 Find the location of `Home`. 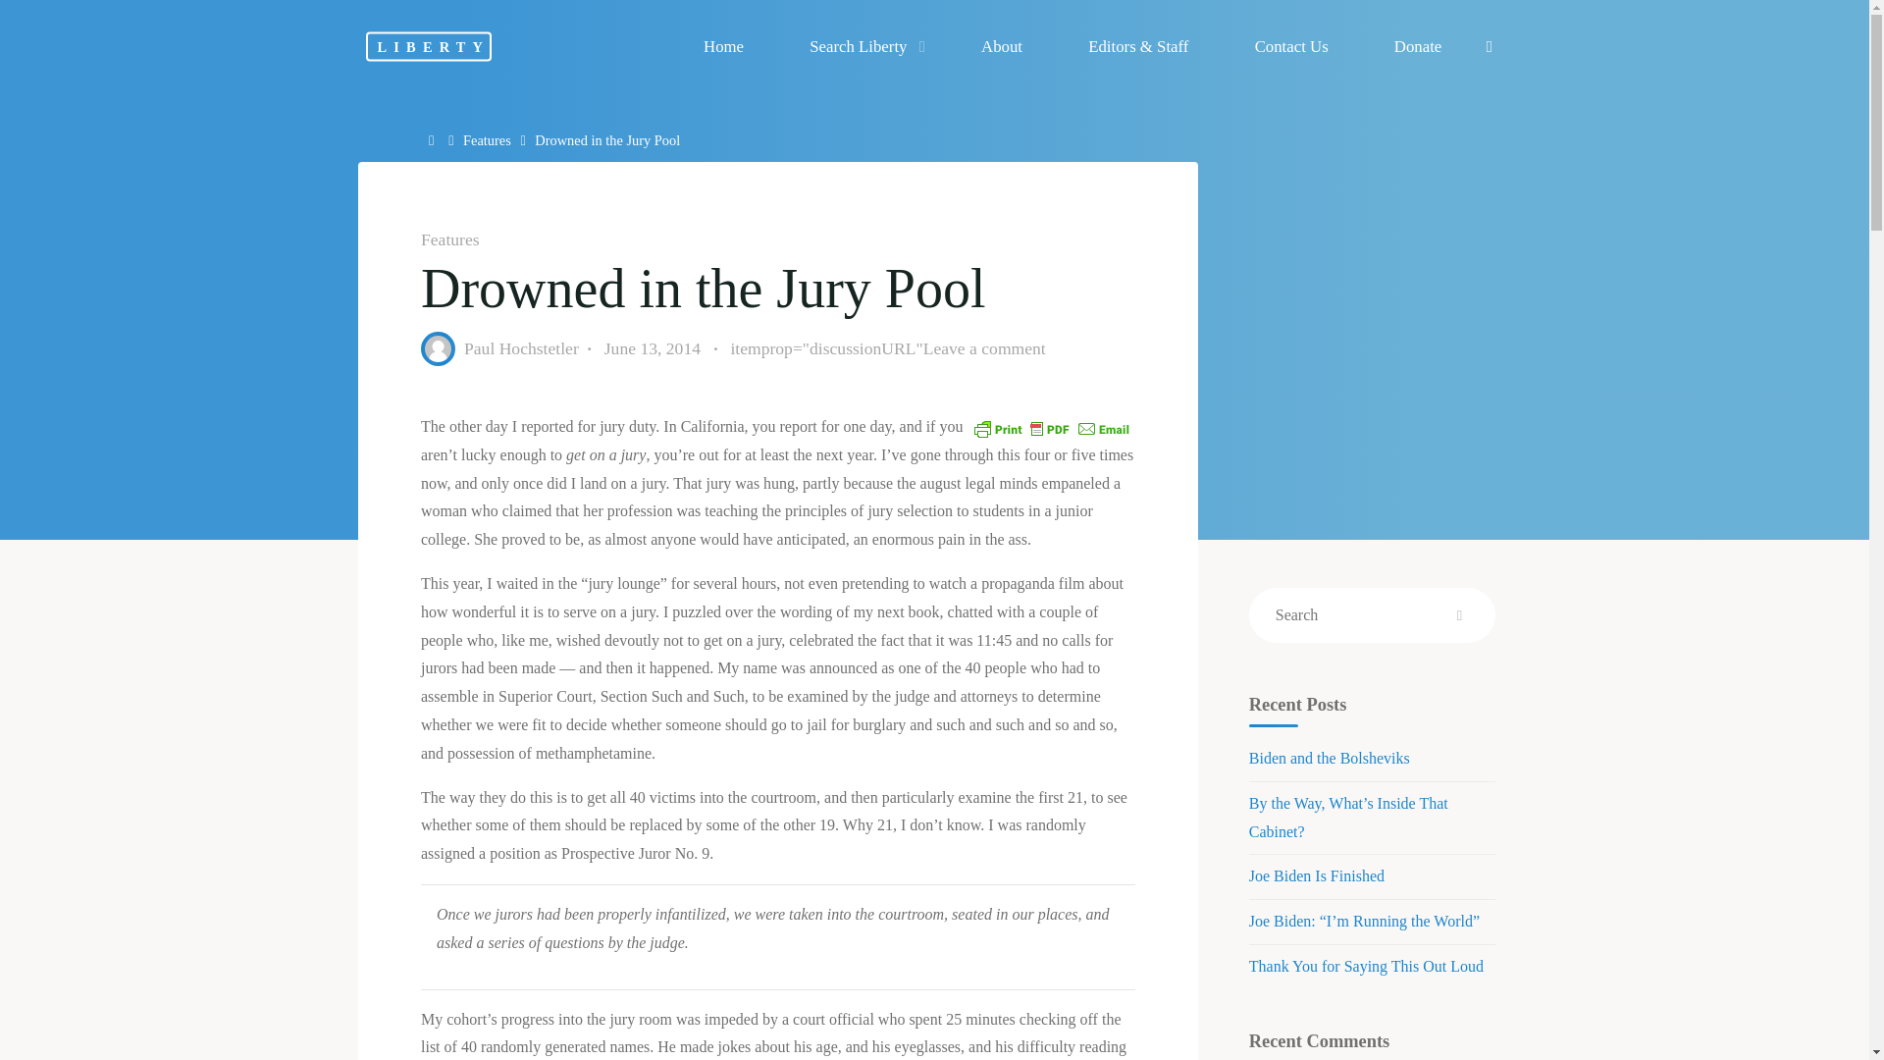

Home is located at coordinates (434, 140).